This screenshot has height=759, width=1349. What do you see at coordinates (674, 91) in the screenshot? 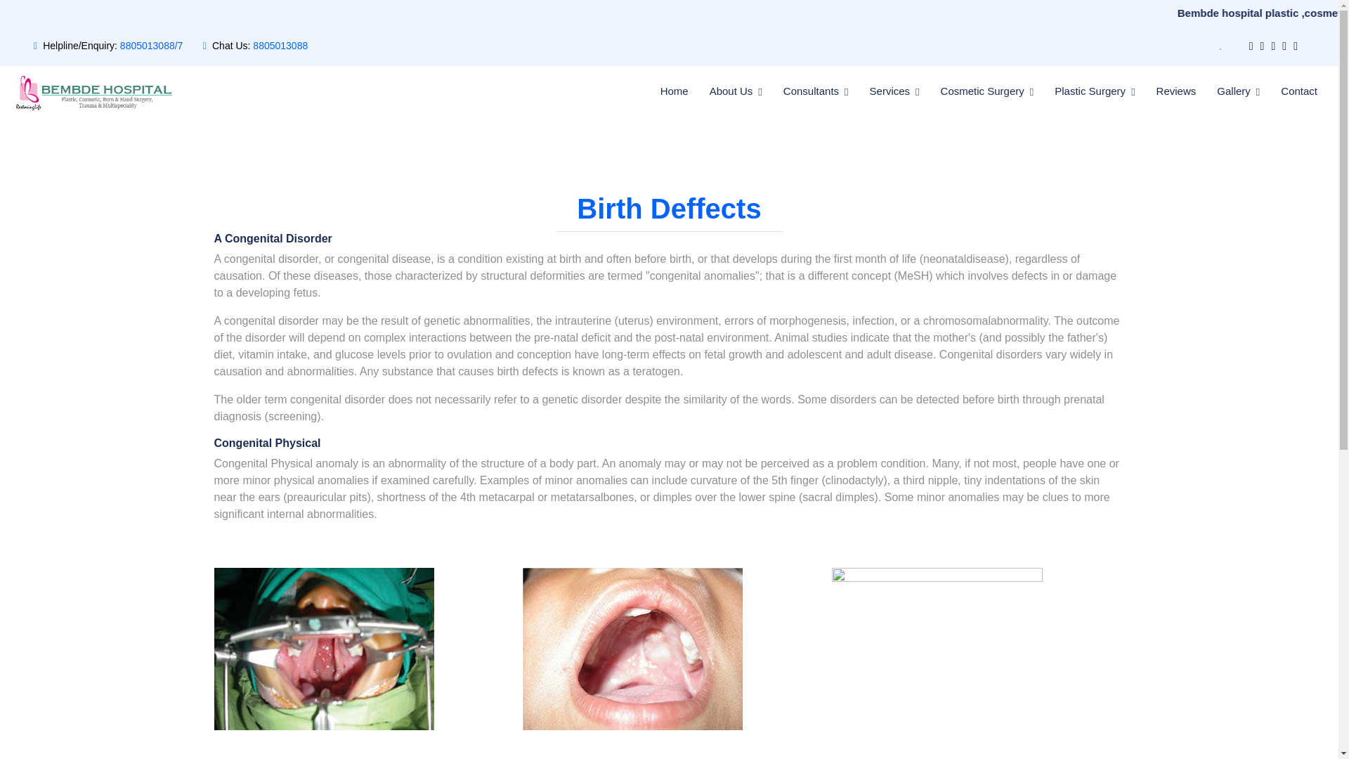
I see `Home` at bounding box center [674, 91].